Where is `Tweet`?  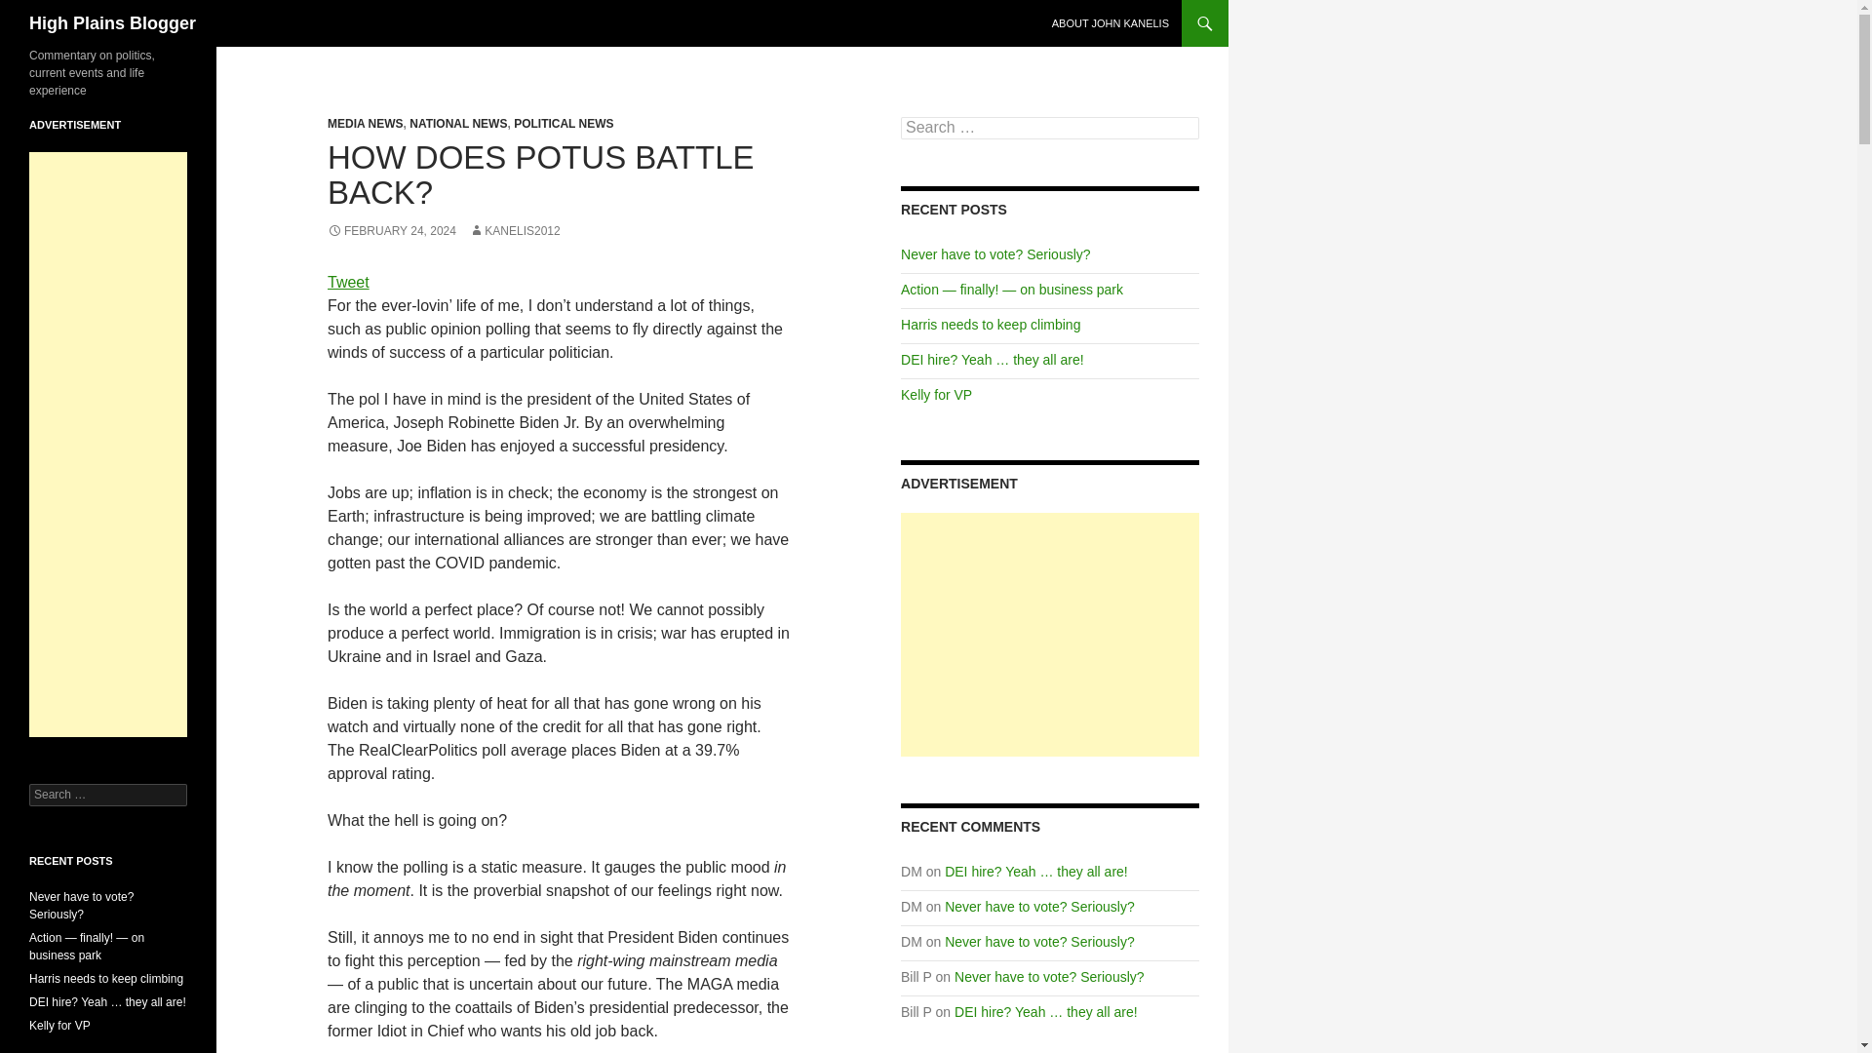
Tweet is located at coordinates (348, 282).